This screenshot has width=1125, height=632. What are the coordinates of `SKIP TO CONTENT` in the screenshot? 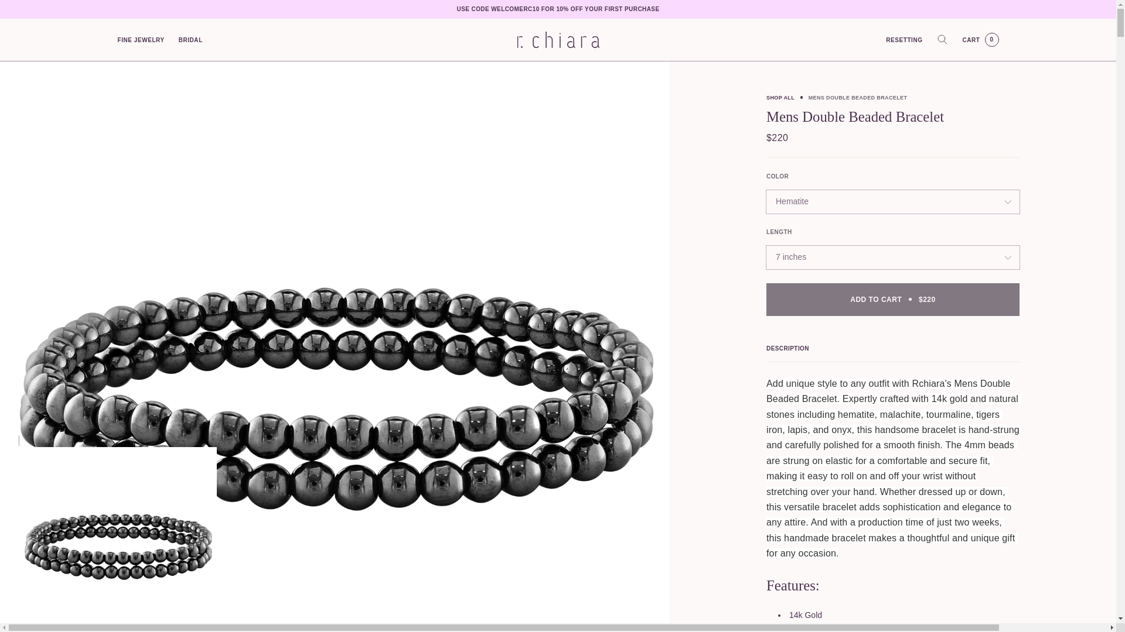 It's located at (904, 39).